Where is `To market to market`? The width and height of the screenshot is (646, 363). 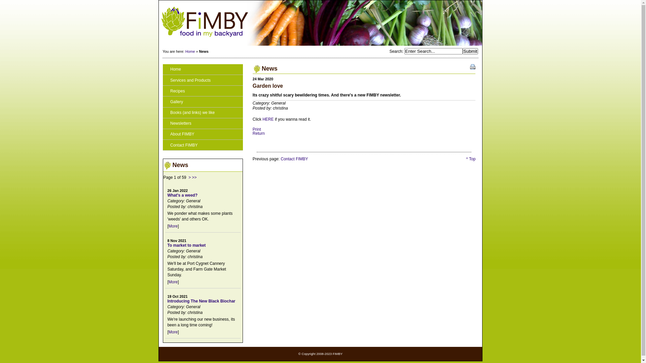
To market to market is located at coordinates (186, 245).